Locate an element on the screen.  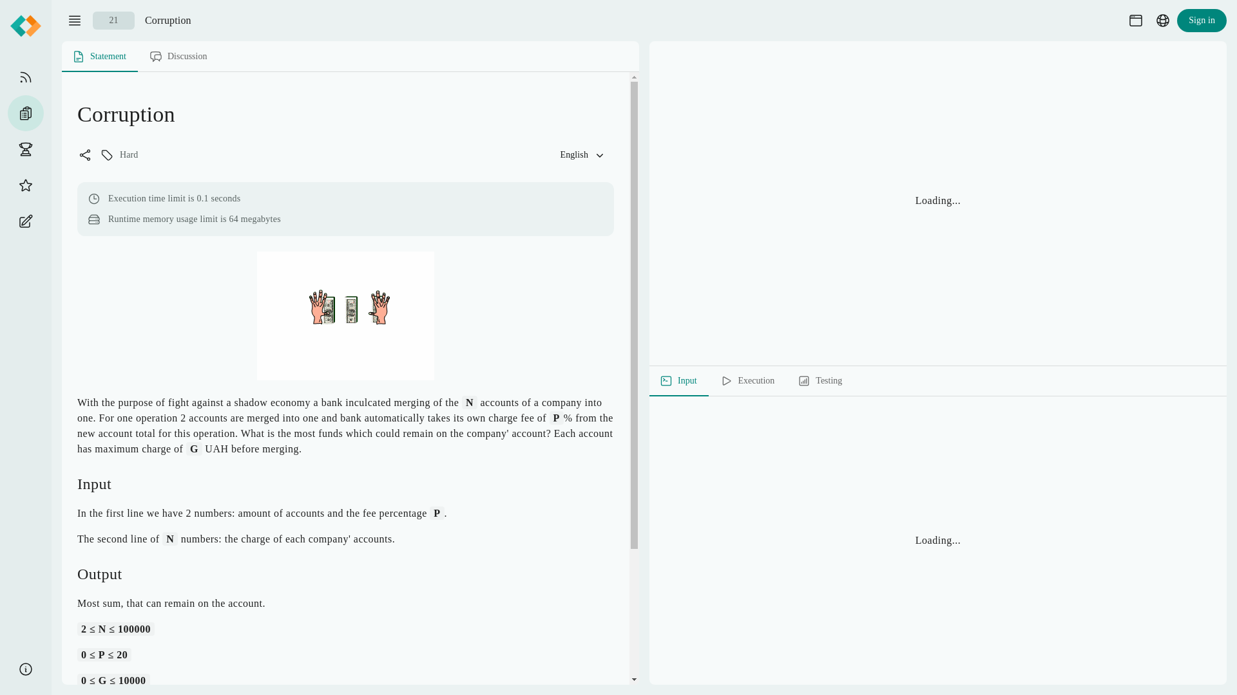
Execution is located at coordinates (350, 57).